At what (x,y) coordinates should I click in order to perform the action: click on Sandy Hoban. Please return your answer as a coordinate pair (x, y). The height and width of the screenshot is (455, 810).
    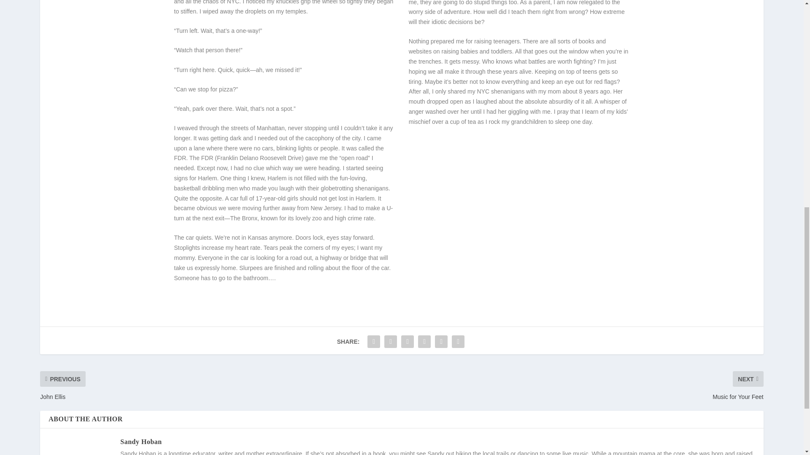
    Looking at the image, I should click on (140, 442).